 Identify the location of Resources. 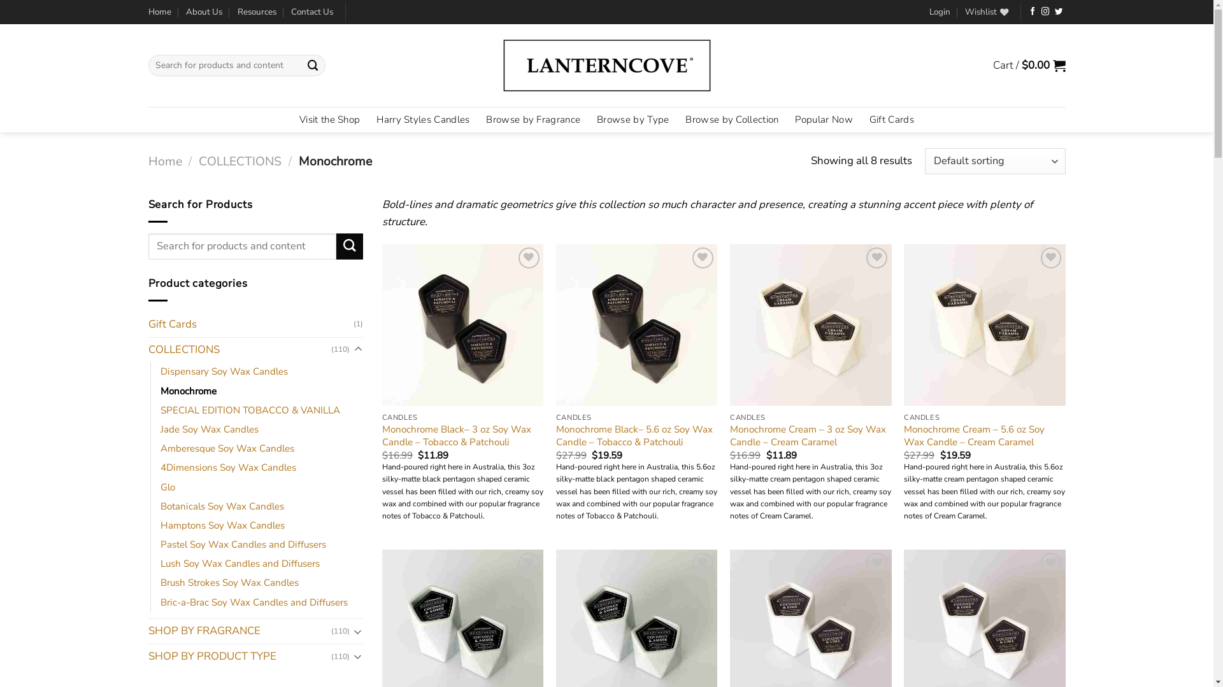
(256, 12).